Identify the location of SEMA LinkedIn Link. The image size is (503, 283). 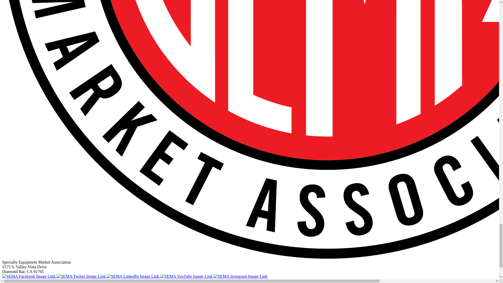
(133, 276).